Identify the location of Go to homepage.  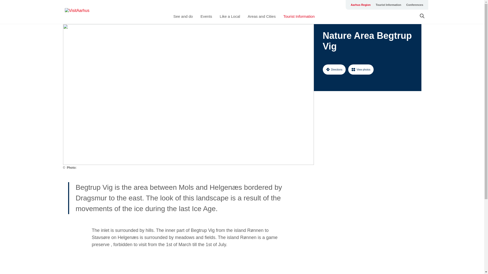
(85, 12).